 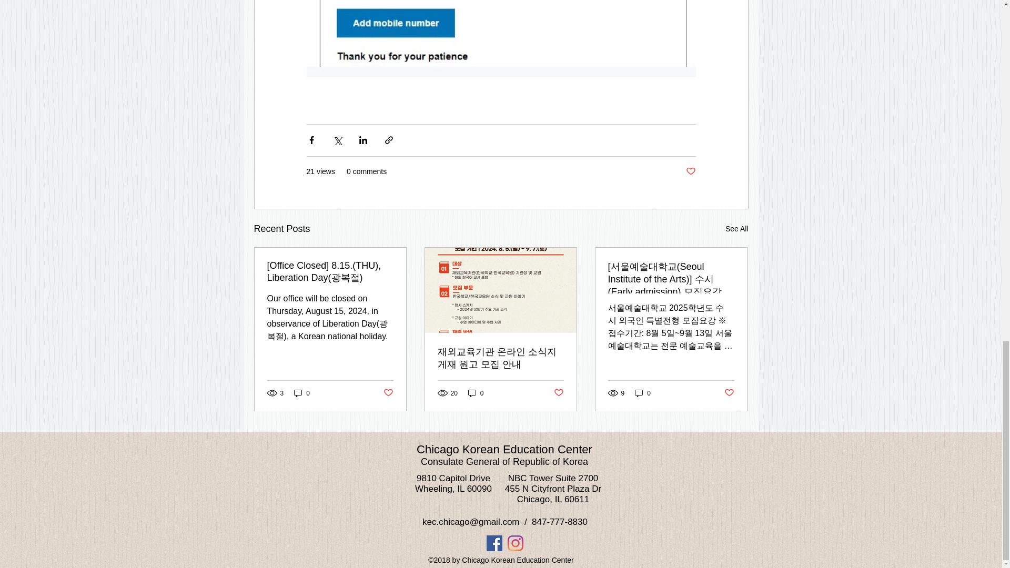 I want to click on 0, so click(x=476, y=393).